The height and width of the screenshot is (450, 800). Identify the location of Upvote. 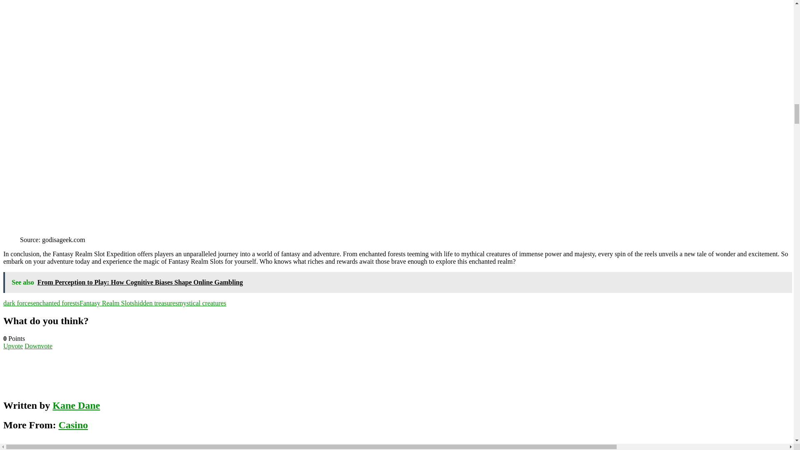
(13, 346).